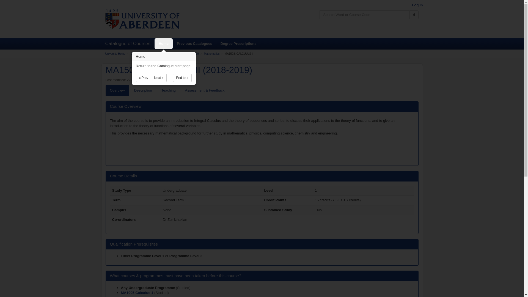 The width and height of the screenshot is (528, 297). I want to click on University Home, so click(115, 54).